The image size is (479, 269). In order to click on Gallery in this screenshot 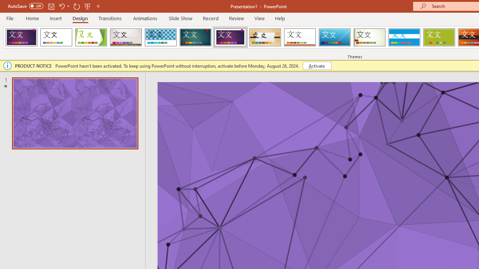, I will do `click(126, 37)`.